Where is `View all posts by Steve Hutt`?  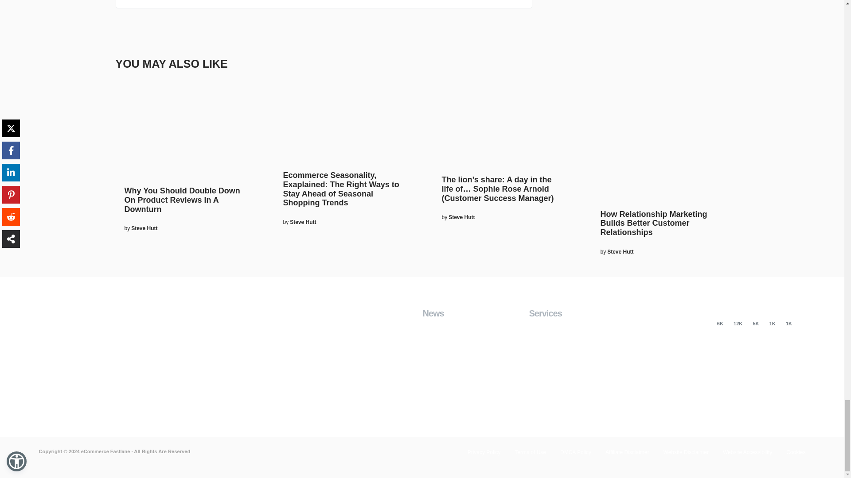
View all posts by Steve Hutt is located at coordinates (620, 251).